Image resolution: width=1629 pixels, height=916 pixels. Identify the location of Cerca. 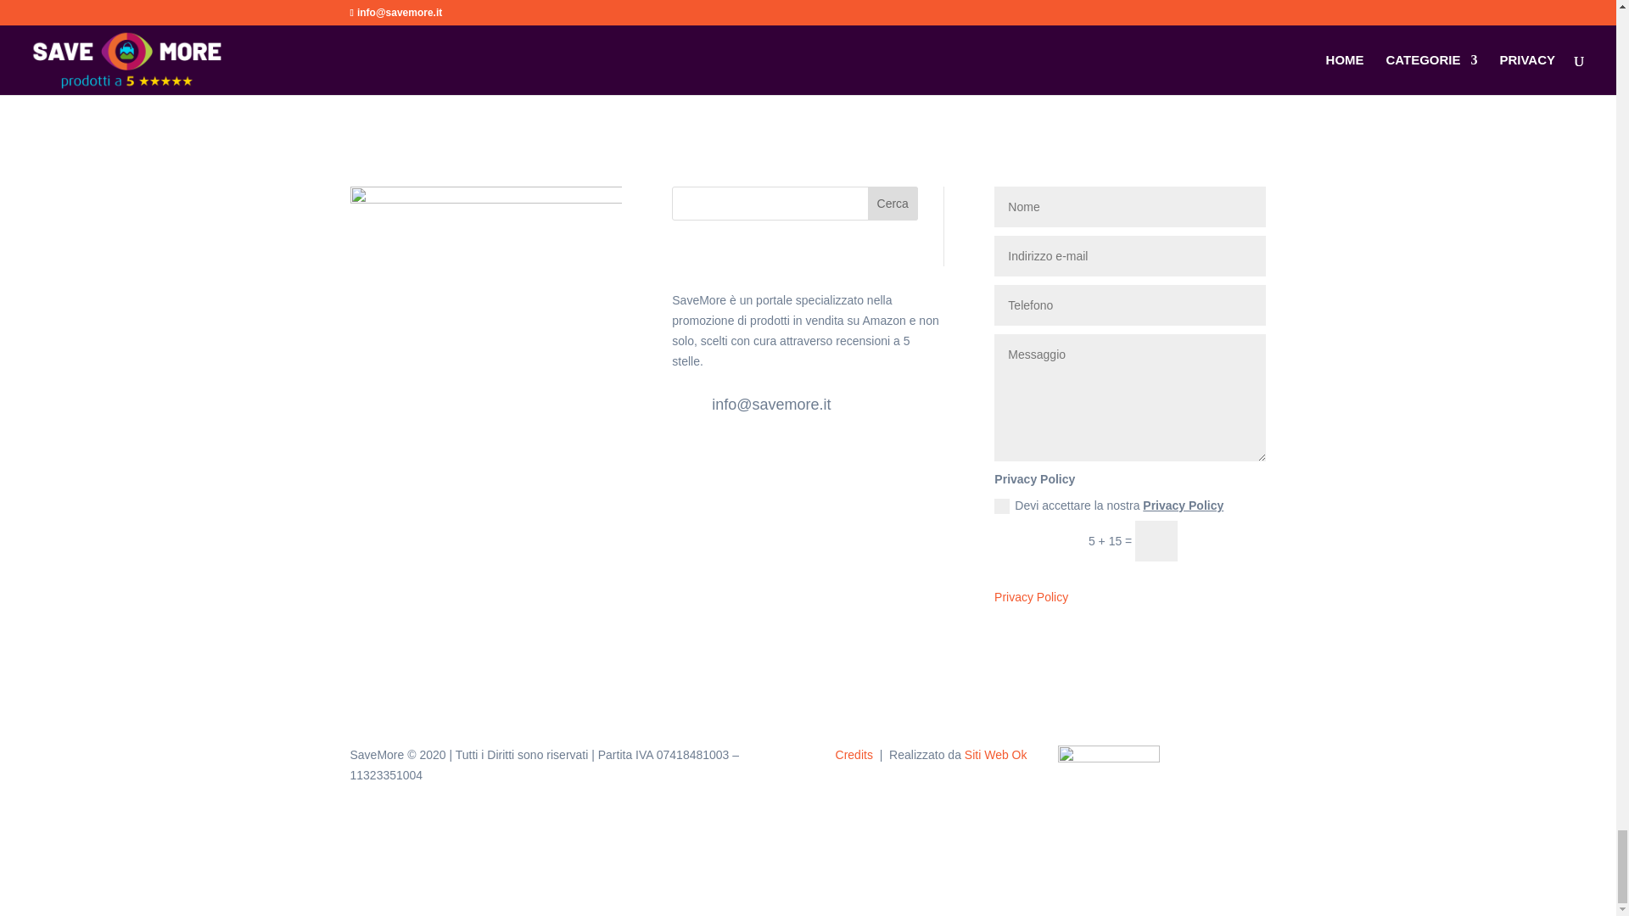
(893, 204).